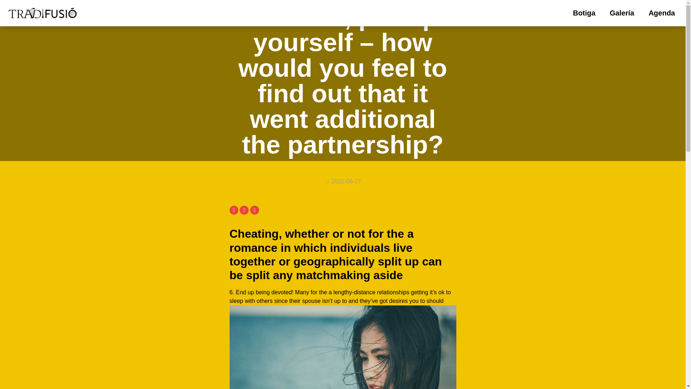 The image size is (691, 389). Describe the element at coordinates (584, 13) in the screenshot. I see `Botiga` at that location.